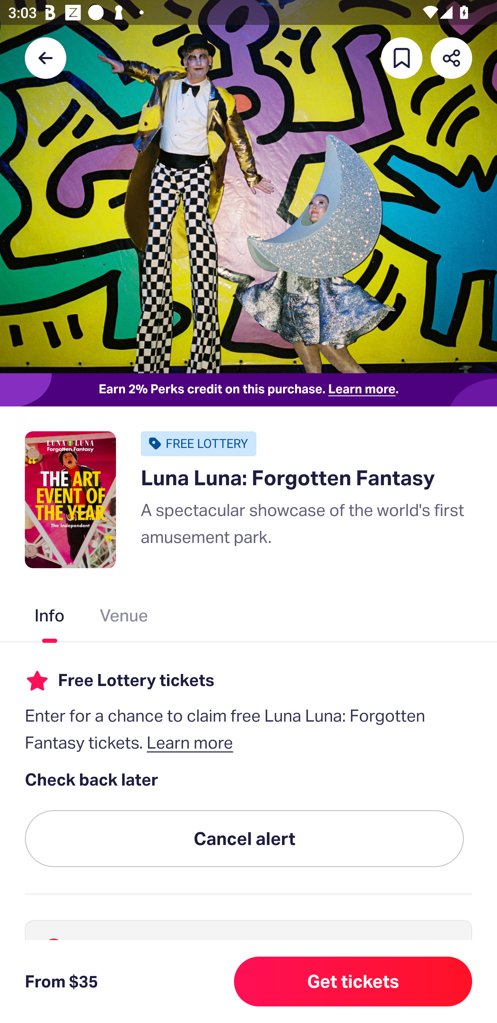 This screenshot has width=497, height=1023. What do you see at coordinates (124, 618) in the screenshot?
I see `Venue` at bounding box center [124, 618].